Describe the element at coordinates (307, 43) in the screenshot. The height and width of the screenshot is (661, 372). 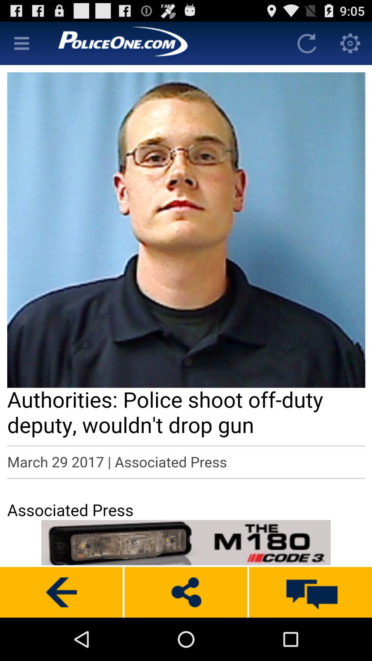
I see `refresh` at that location.